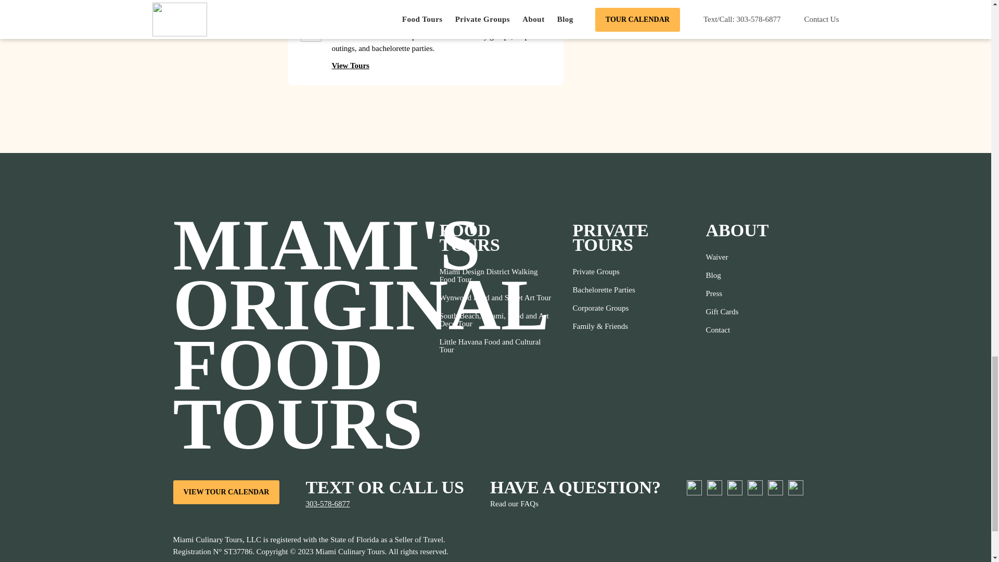  I want to click on Blog, so click(721, 275).